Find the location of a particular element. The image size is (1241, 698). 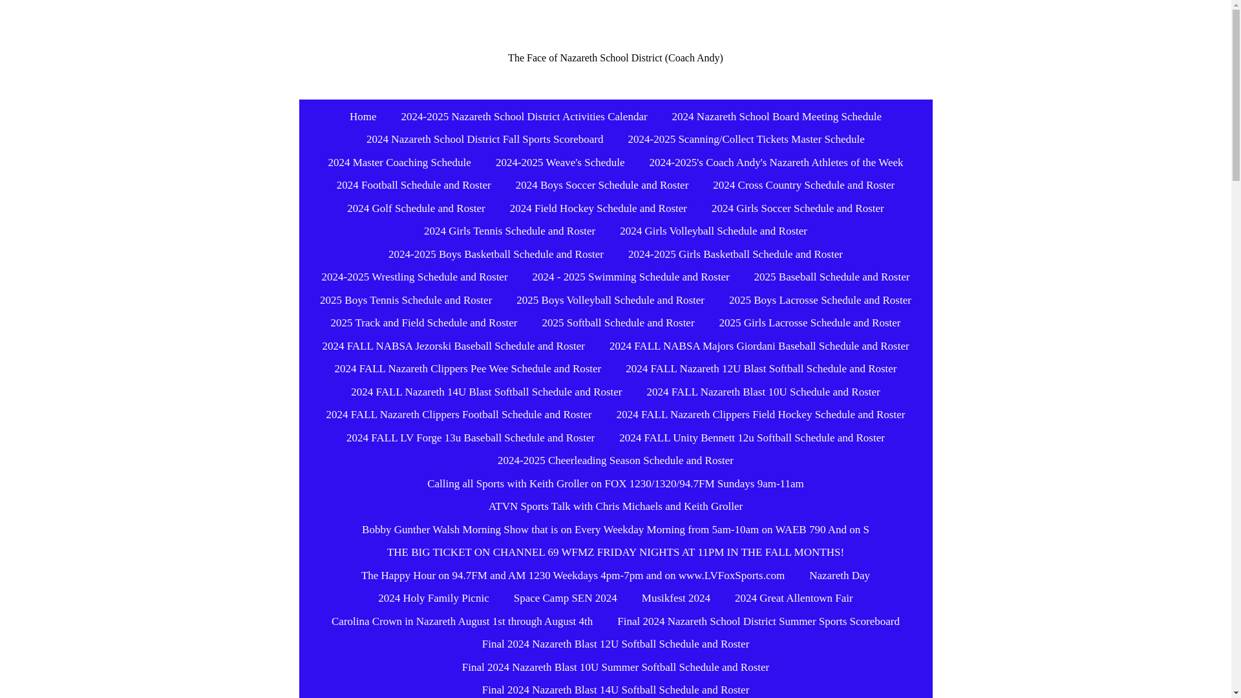

2024 FALL NABSA Jezorski Baseball Schedule and Roster is located at coordinates (453, 346).